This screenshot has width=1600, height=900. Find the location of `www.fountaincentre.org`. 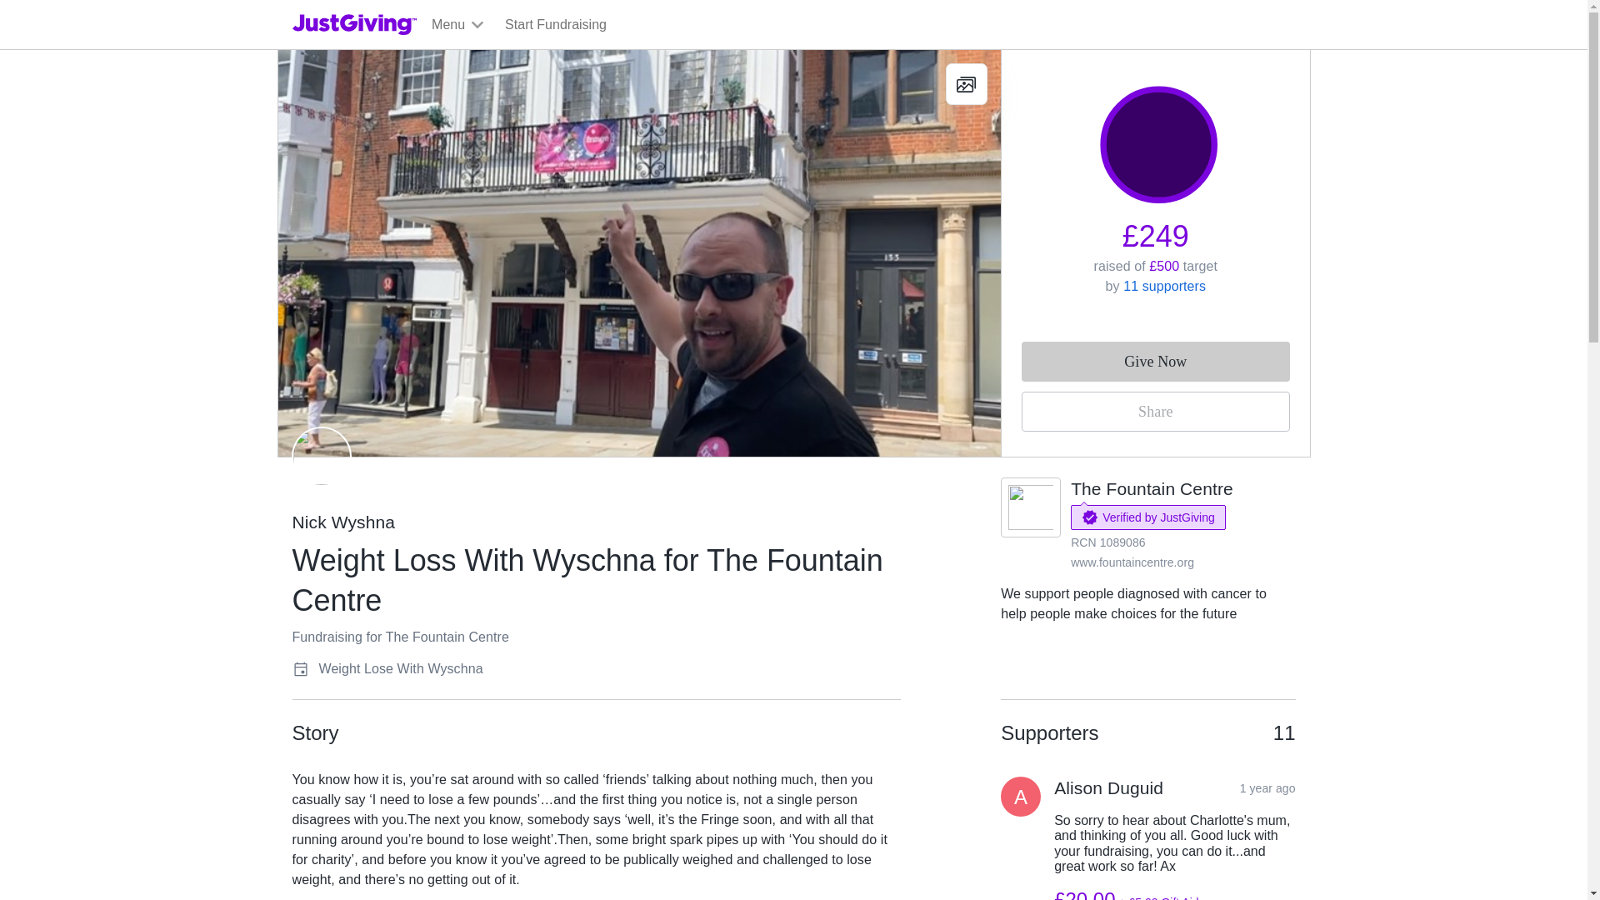

www.fountaincentre.org is located at coordinates (1132, 562).